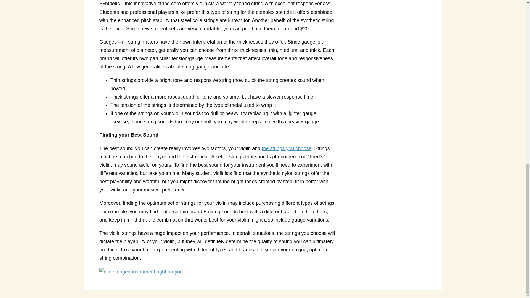  Describe the element at coordinates (287, 148) in the screenshot. I see `the strings you choose` at that location.